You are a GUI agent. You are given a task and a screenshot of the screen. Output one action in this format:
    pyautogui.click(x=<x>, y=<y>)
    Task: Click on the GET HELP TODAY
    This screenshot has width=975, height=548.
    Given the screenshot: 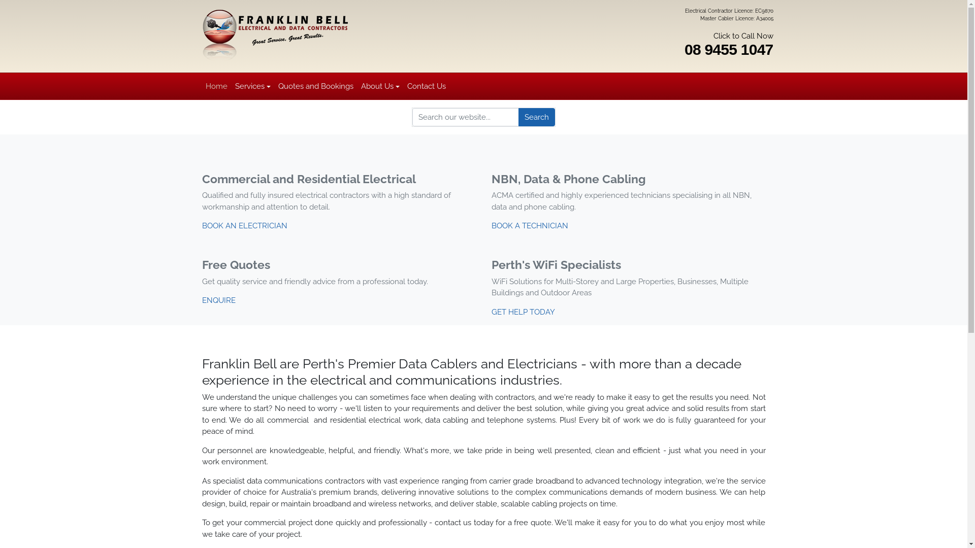 What is the action you would take?
    pyautogui.click(x=523, y=312)
    